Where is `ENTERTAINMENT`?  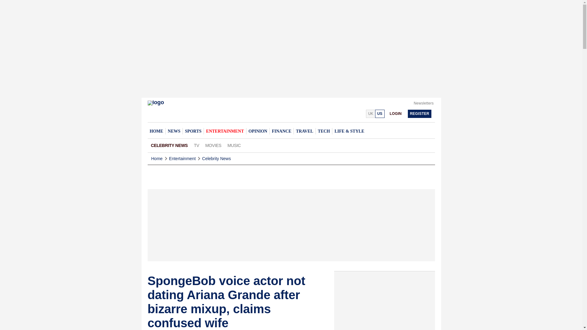 ENTERTAINMENT is located at coordinates (225, 131).